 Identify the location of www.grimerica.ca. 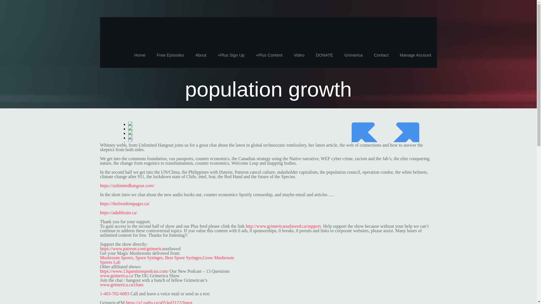
(117, 276).